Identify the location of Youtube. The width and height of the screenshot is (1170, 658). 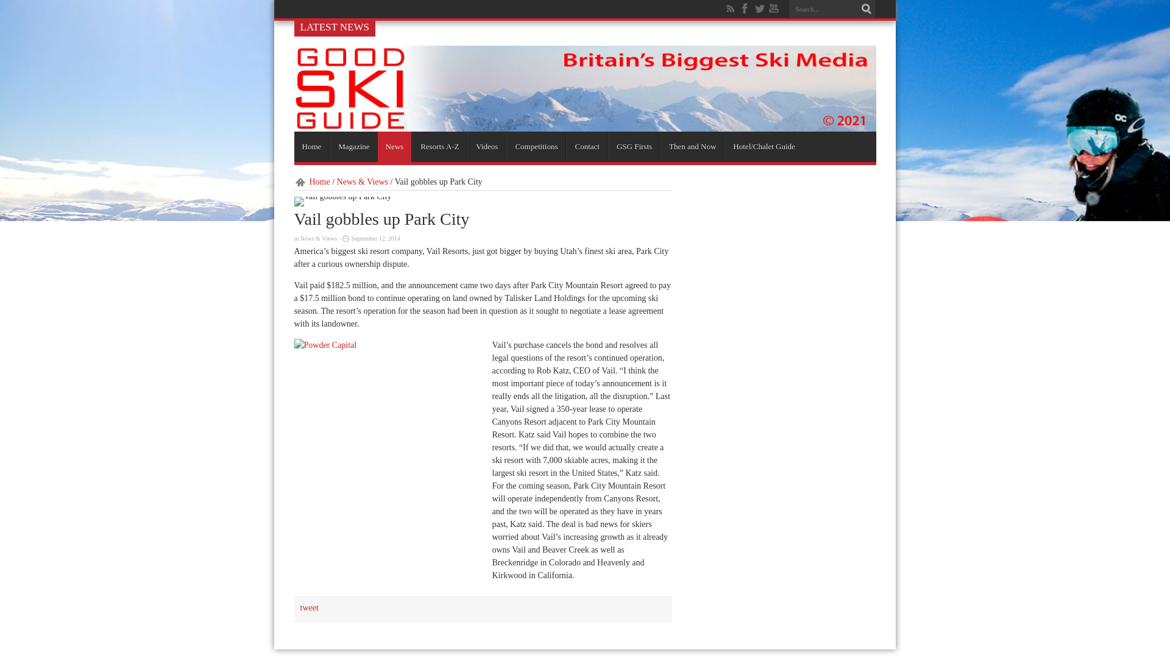
(774, 9).